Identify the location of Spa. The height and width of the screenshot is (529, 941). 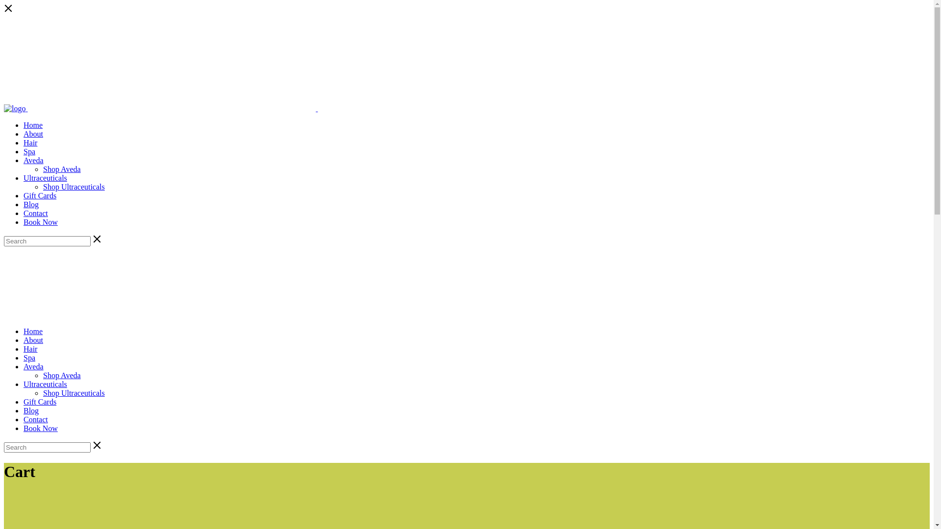
(29, 358).